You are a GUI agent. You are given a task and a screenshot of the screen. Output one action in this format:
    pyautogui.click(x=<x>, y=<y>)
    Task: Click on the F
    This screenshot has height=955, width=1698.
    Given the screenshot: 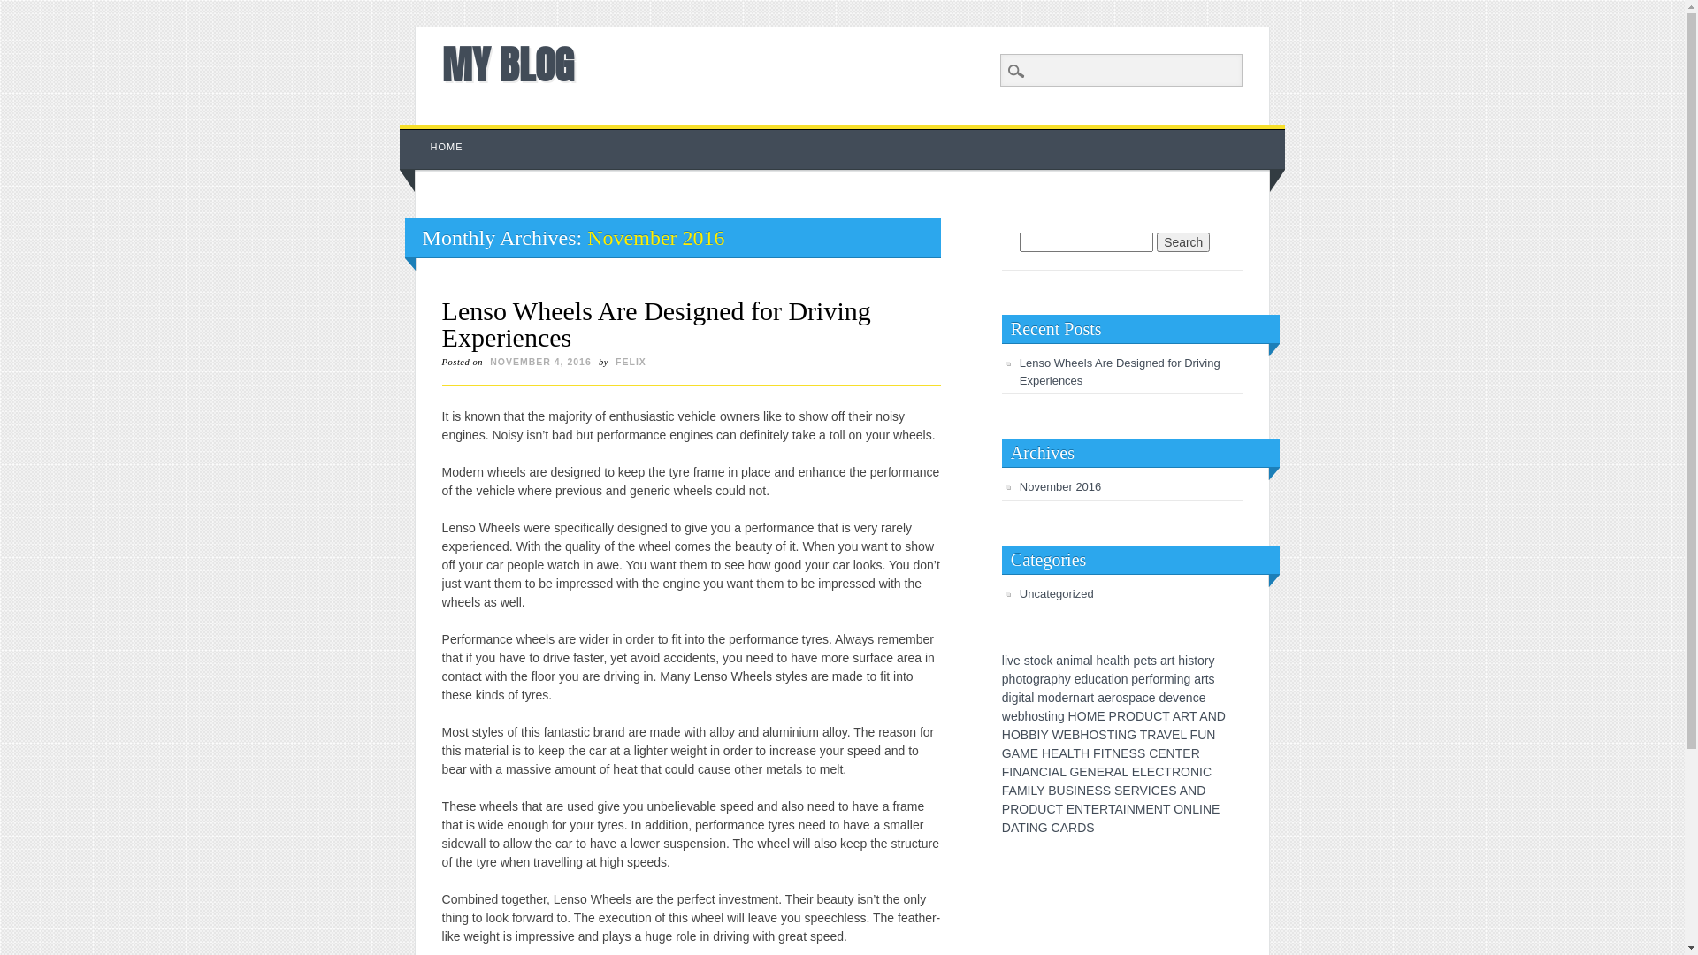 What is the action you would take?
    pyautogui.click(x=1006, y=772)
    